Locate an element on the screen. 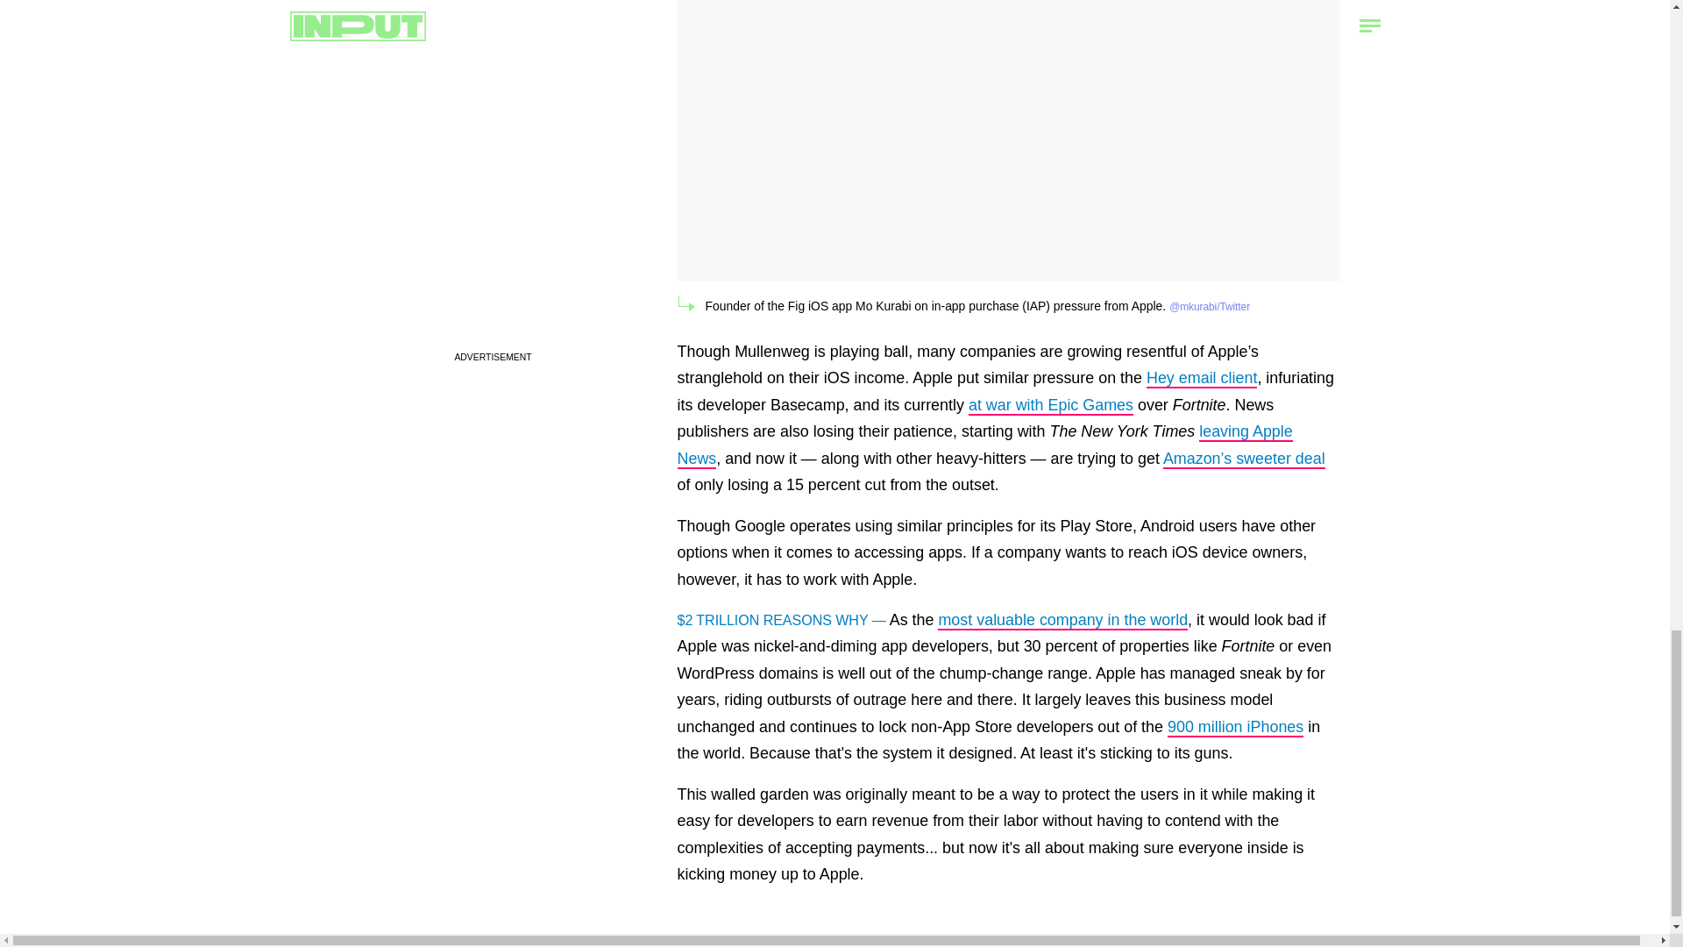 The image size is (1683, 947). Hey email client is located at coordinates (1201, 379).